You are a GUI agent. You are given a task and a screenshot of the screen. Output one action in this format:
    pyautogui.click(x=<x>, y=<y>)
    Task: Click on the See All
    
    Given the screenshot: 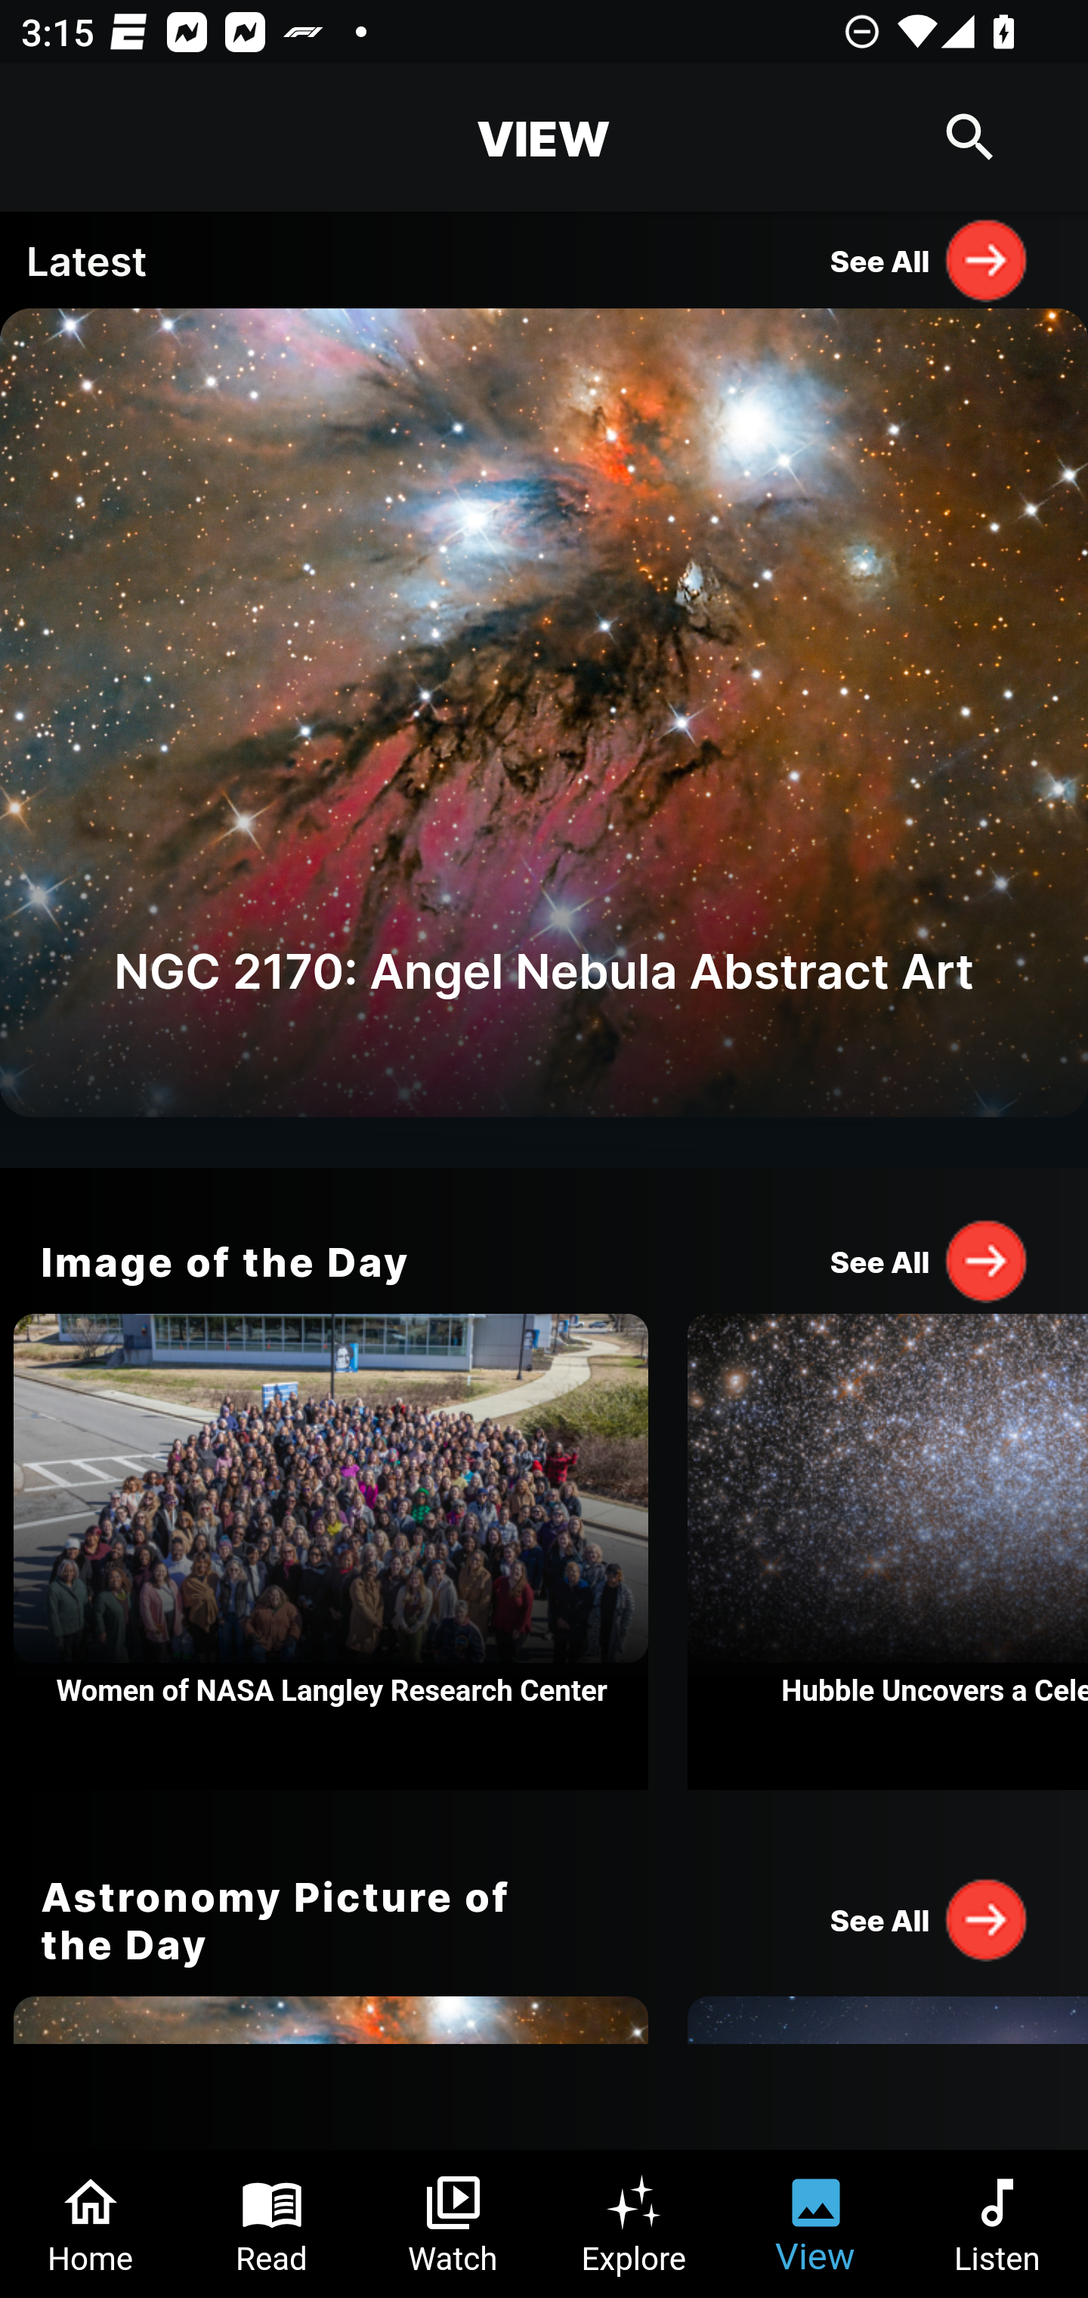 What is the action you would take?
    pyautogui.click(x=929, y=1261)
    